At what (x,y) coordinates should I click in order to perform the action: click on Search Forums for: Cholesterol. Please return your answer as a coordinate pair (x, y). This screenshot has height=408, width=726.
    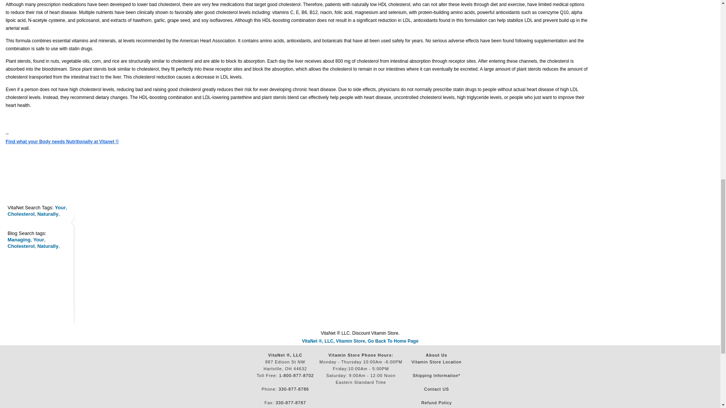
    Looking at the image, I should click on (21, 246).